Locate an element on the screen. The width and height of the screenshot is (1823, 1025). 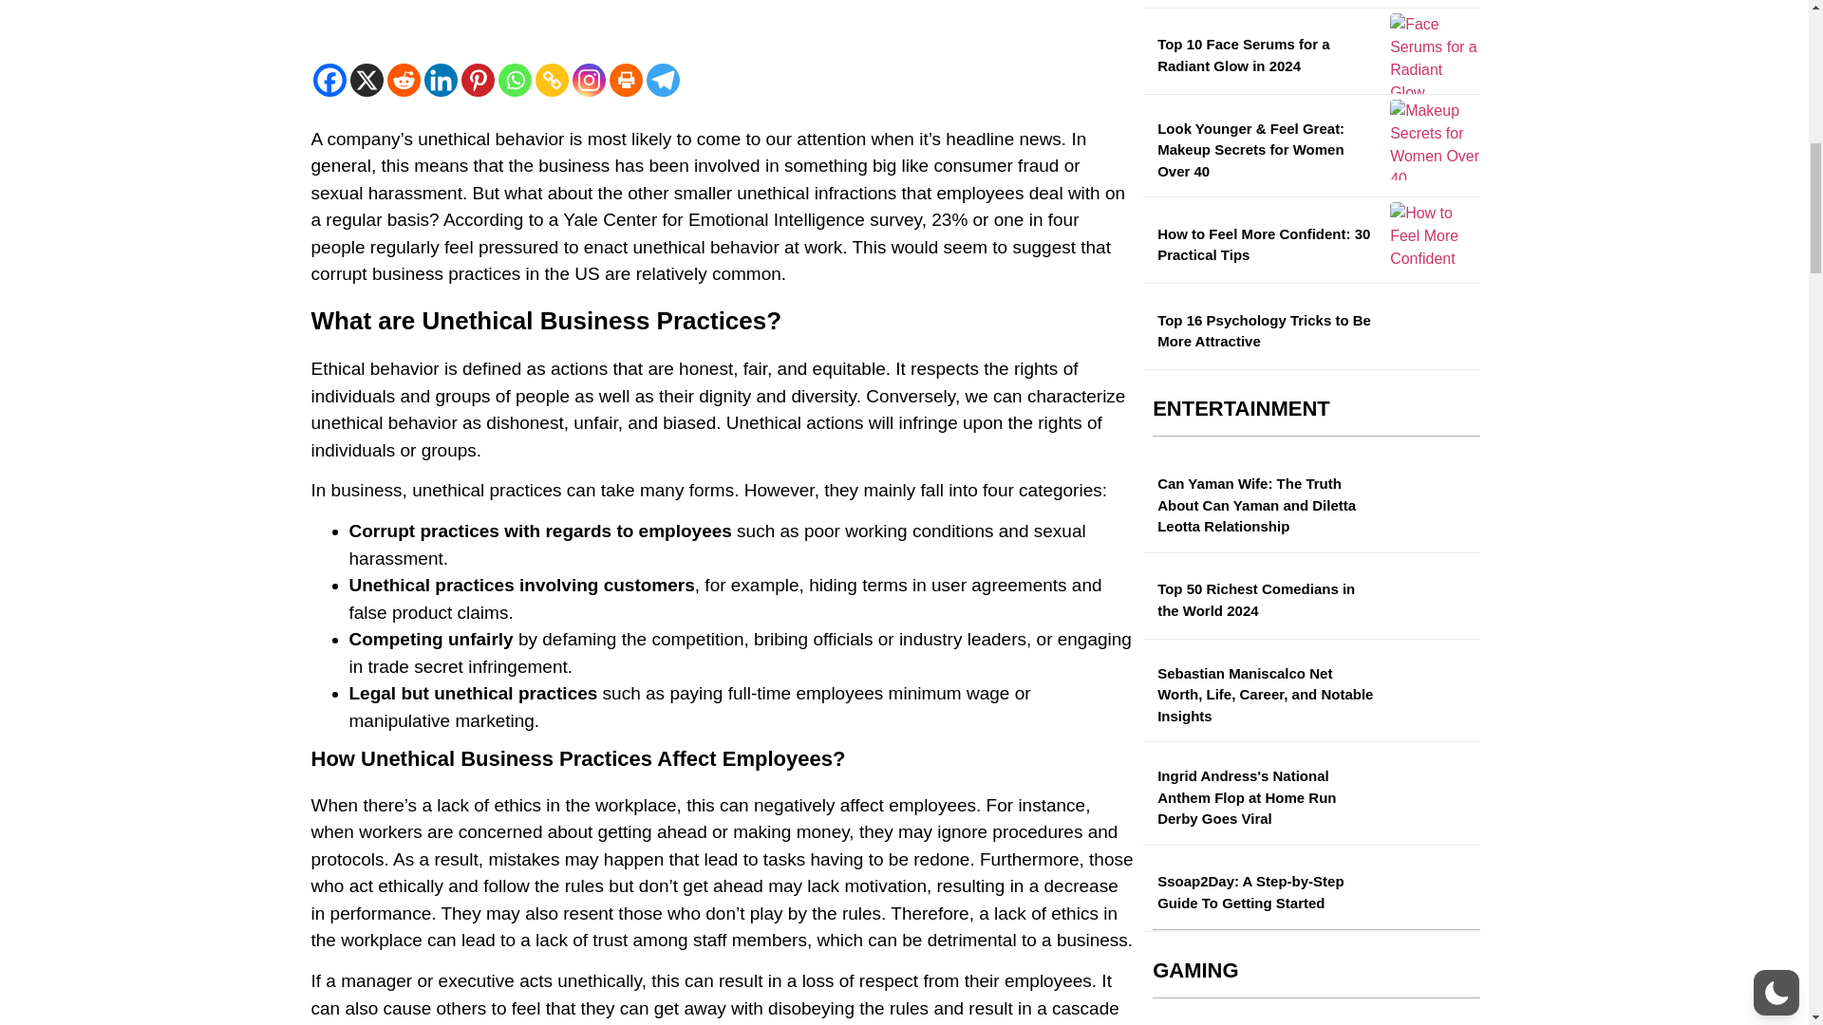
Linkedin is located at coordinates (440, 80).